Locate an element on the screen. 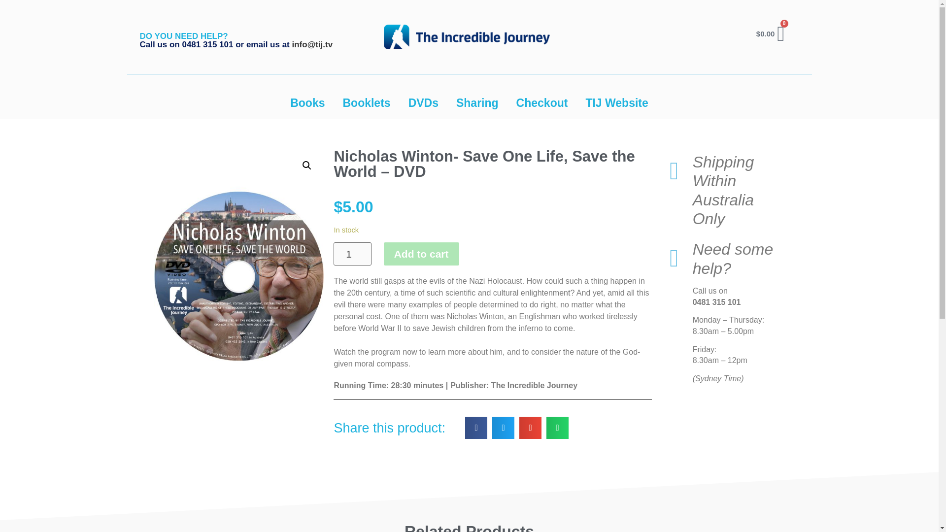  Need some help? is located at coordinates (733, 258).